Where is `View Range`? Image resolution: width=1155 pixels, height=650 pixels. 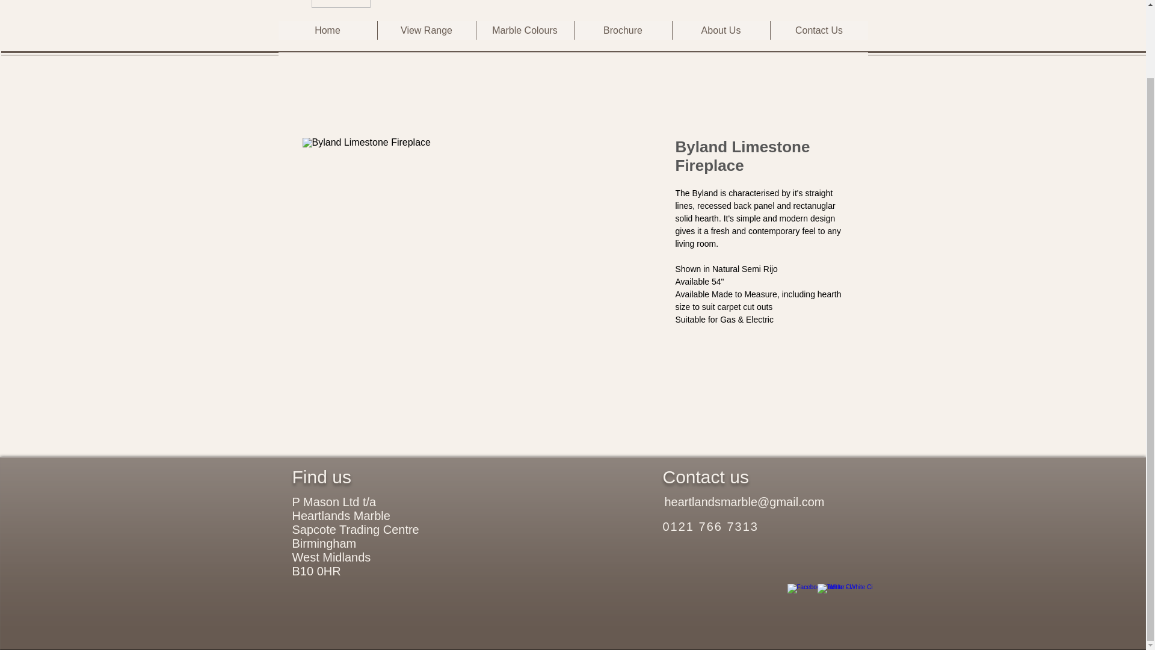
View Range is located at coordinates (425, 30).